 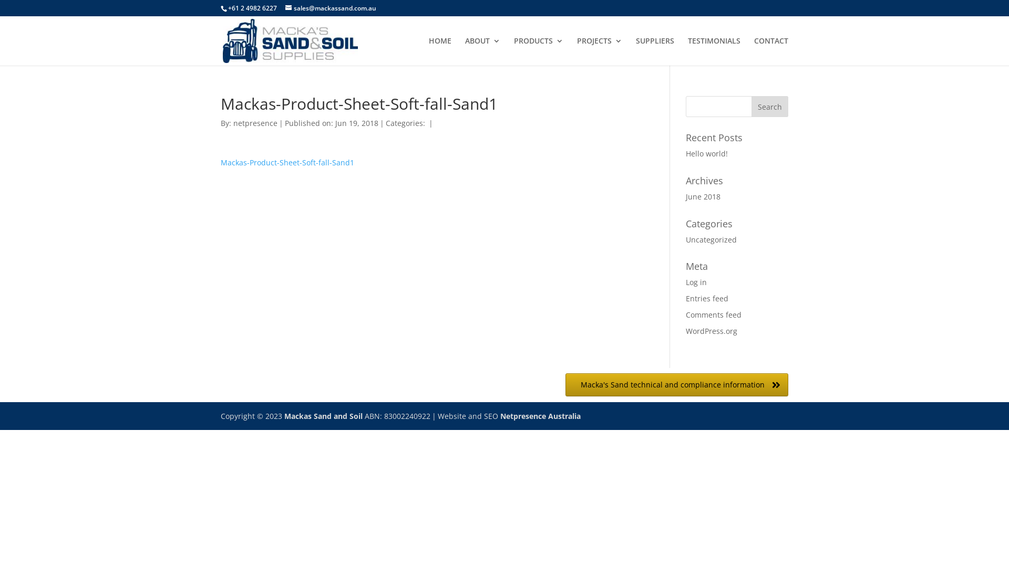 What do you see at coordinates (252, 8) in the screenshot?
I see `+61 2 4982 6227` at bounding box center [252, 8].